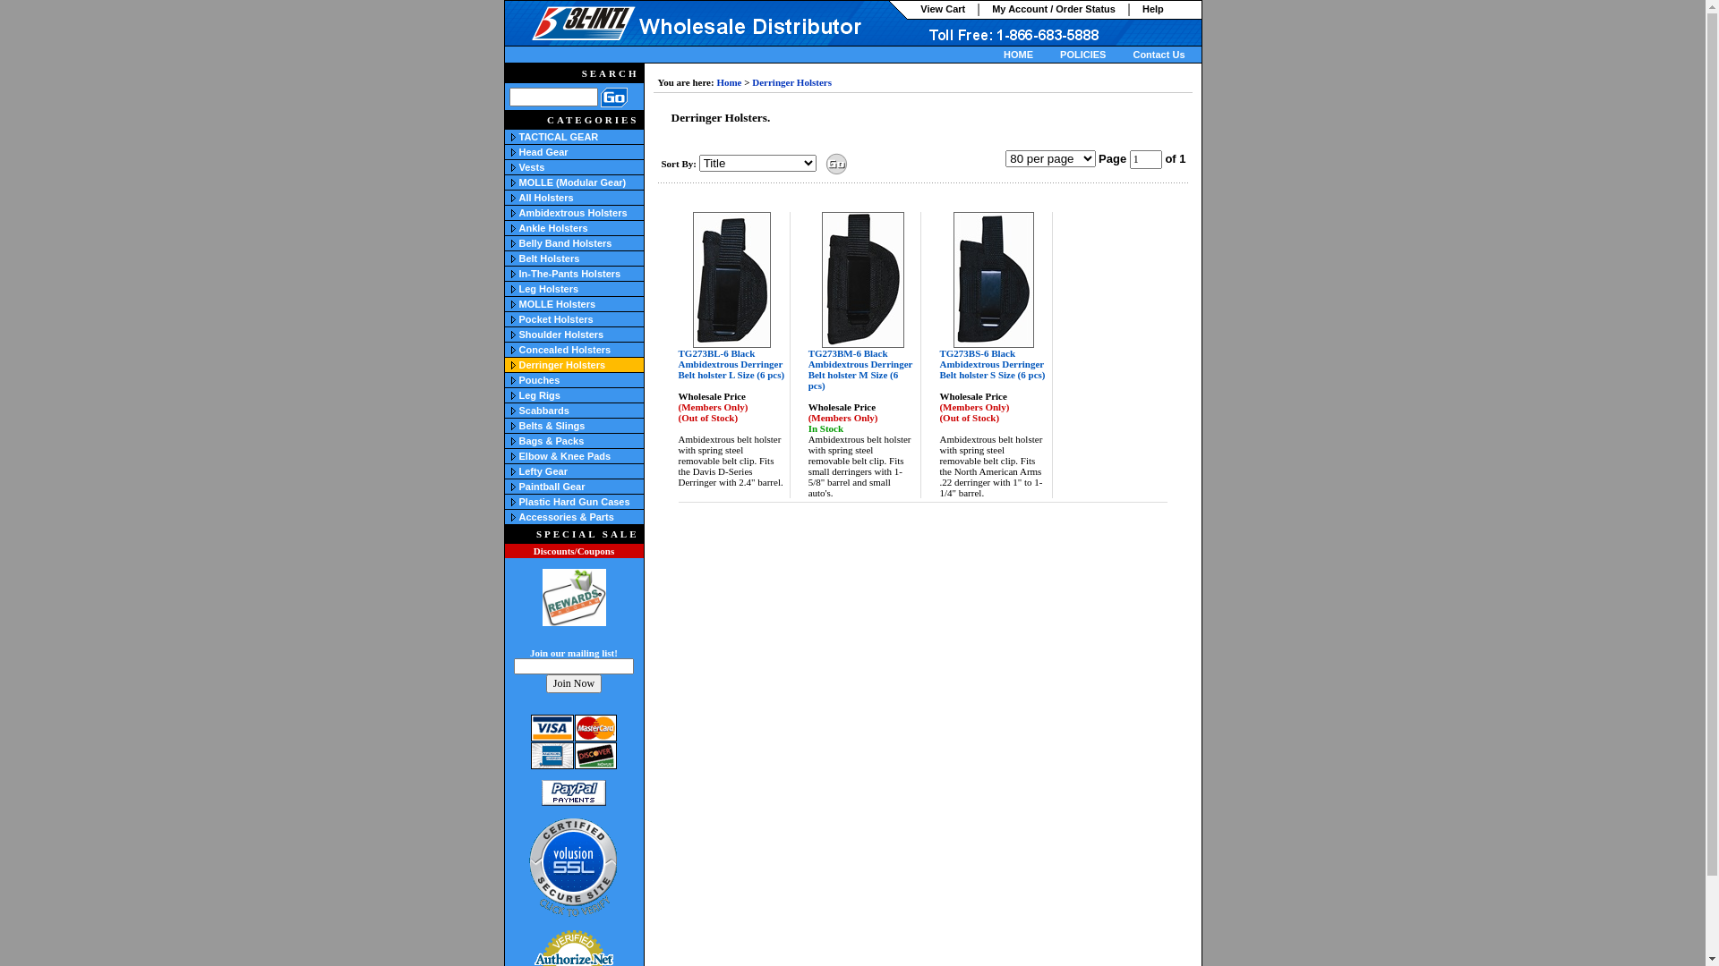 Image resolution: width=1719 pixels, height=966 pixels. I want to click on (Members Only), so click(974, 407).